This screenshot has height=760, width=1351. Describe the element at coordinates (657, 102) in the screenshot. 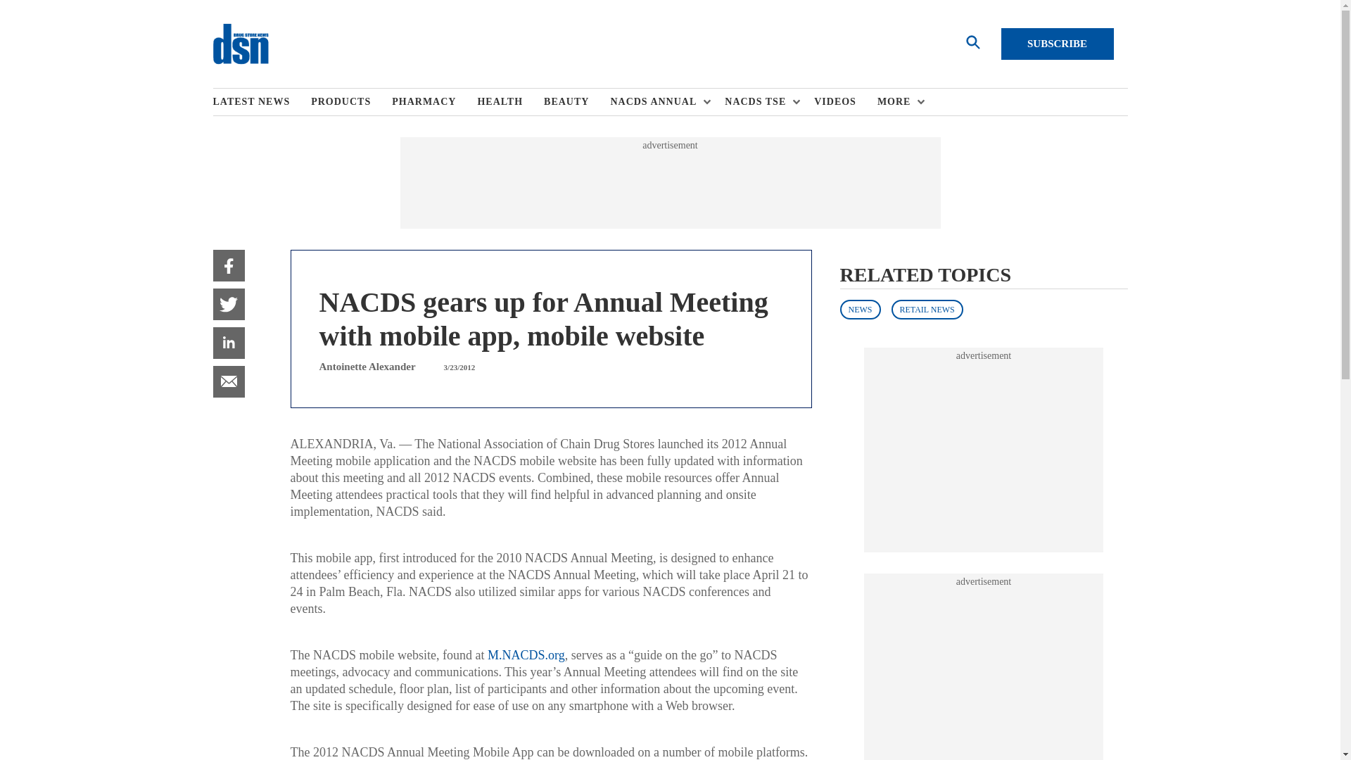

I see `NACDS ANNUAL` at that location.